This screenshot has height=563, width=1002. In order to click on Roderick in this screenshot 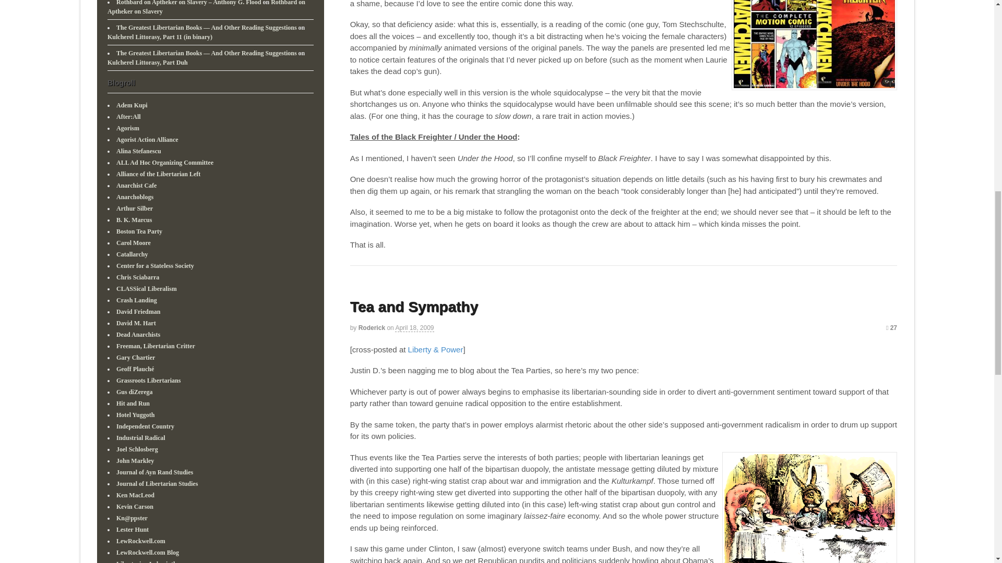, I will do `click(372, 328)`.